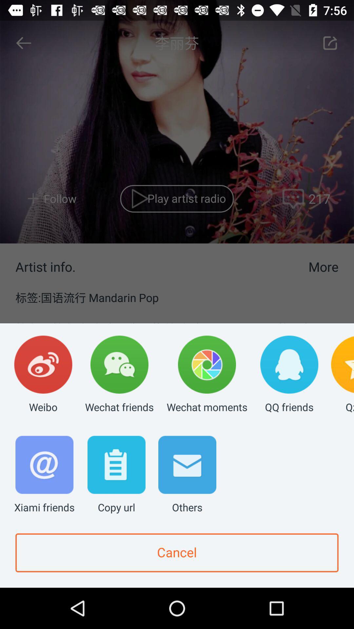 The width and height of the screenshot is (354, 629). What do you see at coordinates (289, 375) in the screenshot?
I see `click qq friends` at bounding box center [289, 375].